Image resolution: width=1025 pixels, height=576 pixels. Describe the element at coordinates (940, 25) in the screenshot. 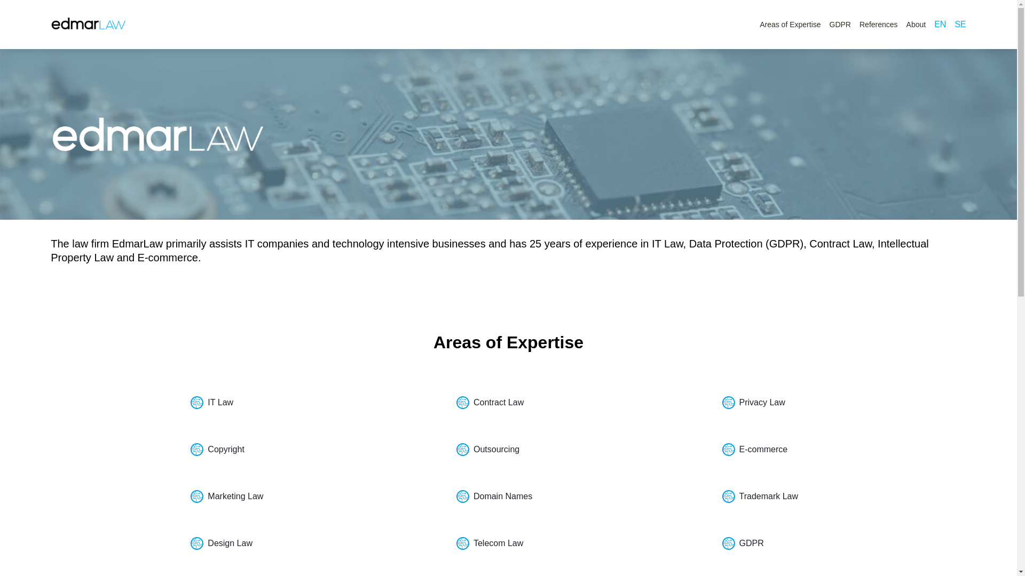

I see `EN` at that location.